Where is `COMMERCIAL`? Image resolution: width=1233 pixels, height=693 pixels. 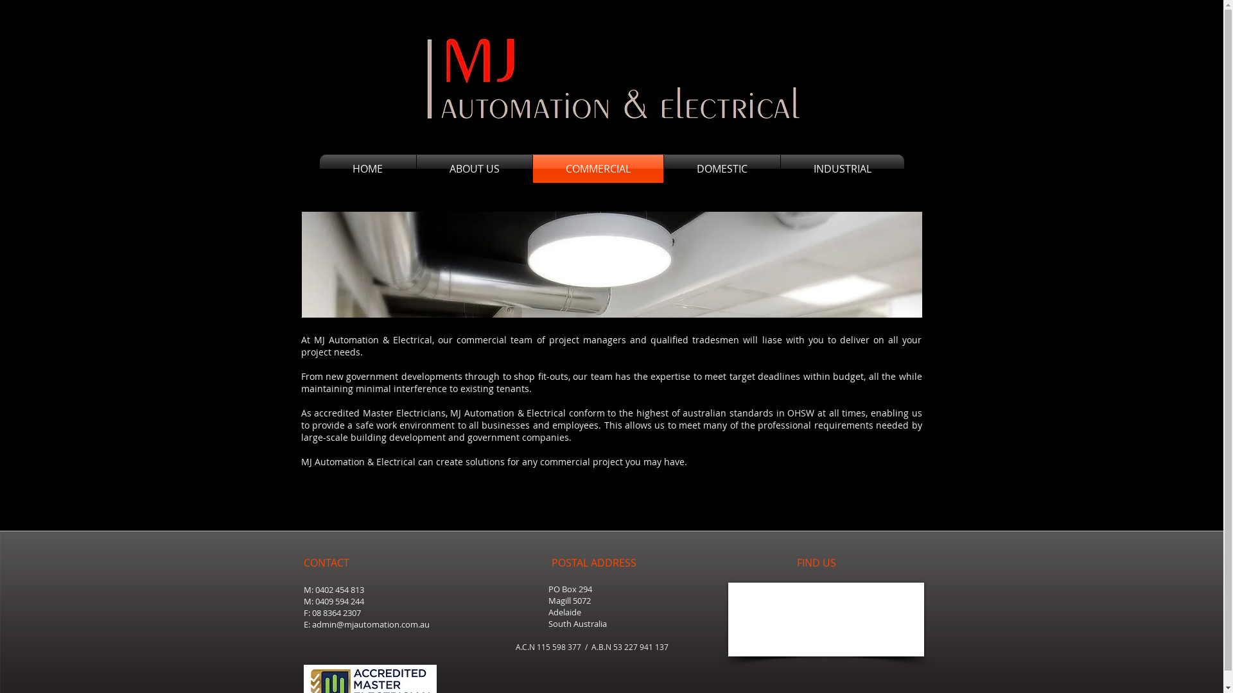
COMMERCIAL is located at coordinates (599, 169).